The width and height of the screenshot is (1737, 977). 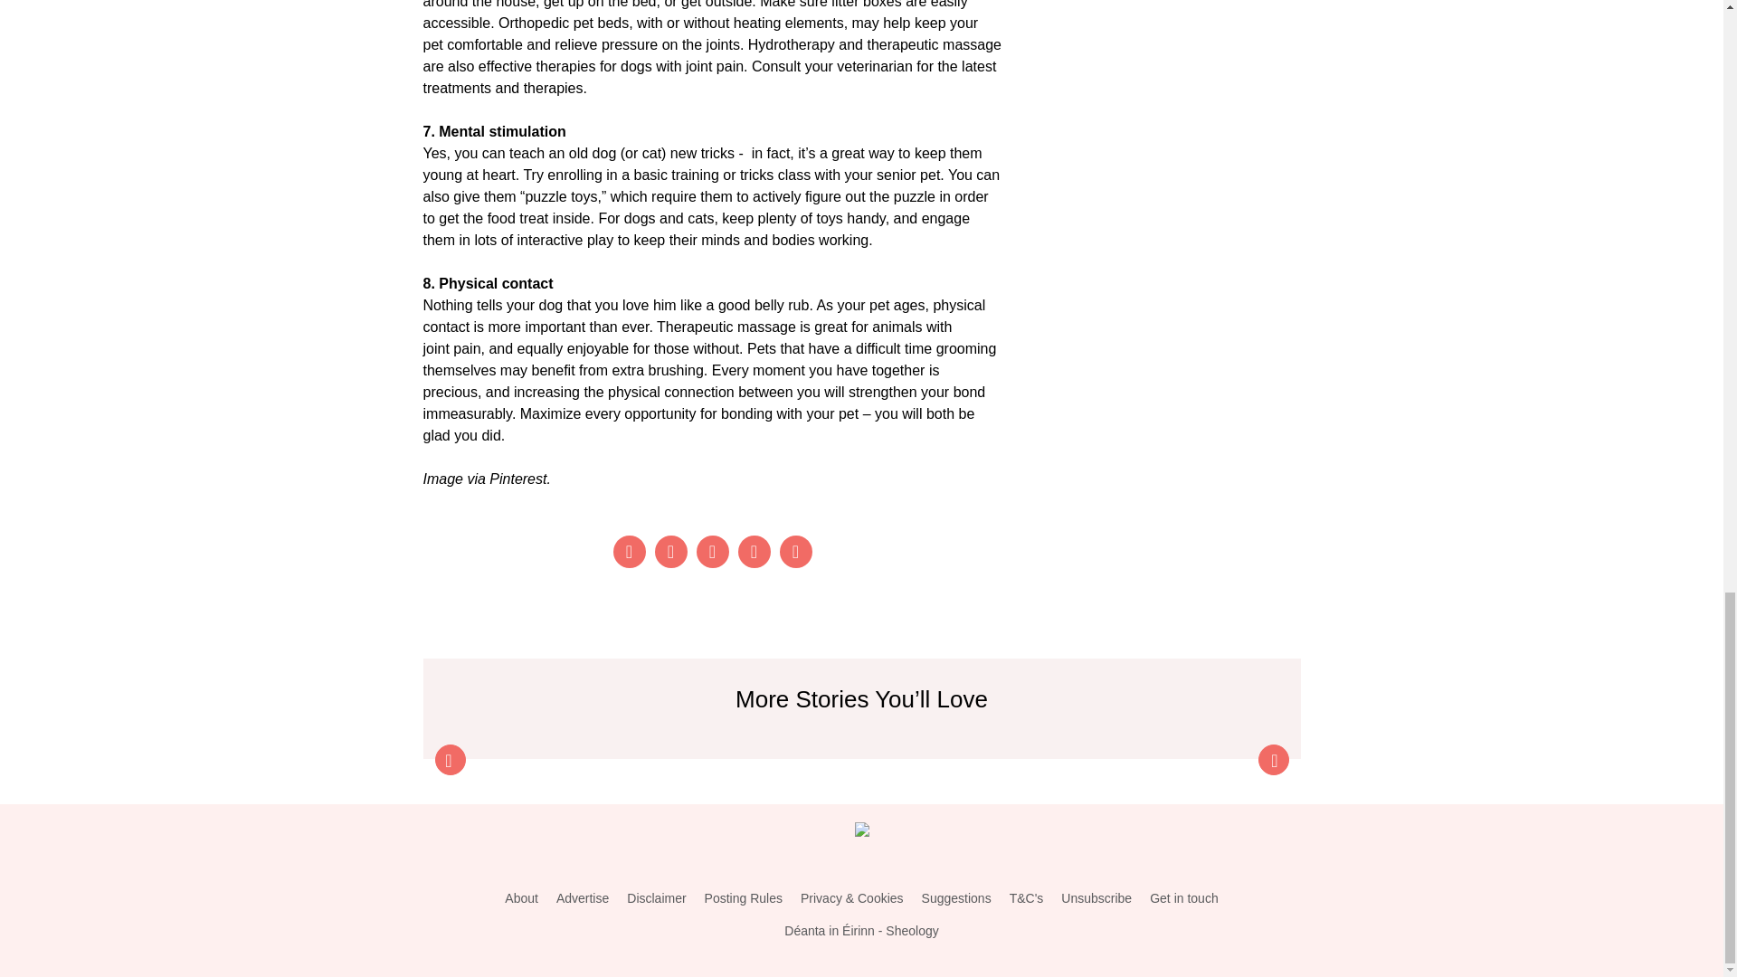 I want to click on Unsubscribe, so click(x=1096, y=898).